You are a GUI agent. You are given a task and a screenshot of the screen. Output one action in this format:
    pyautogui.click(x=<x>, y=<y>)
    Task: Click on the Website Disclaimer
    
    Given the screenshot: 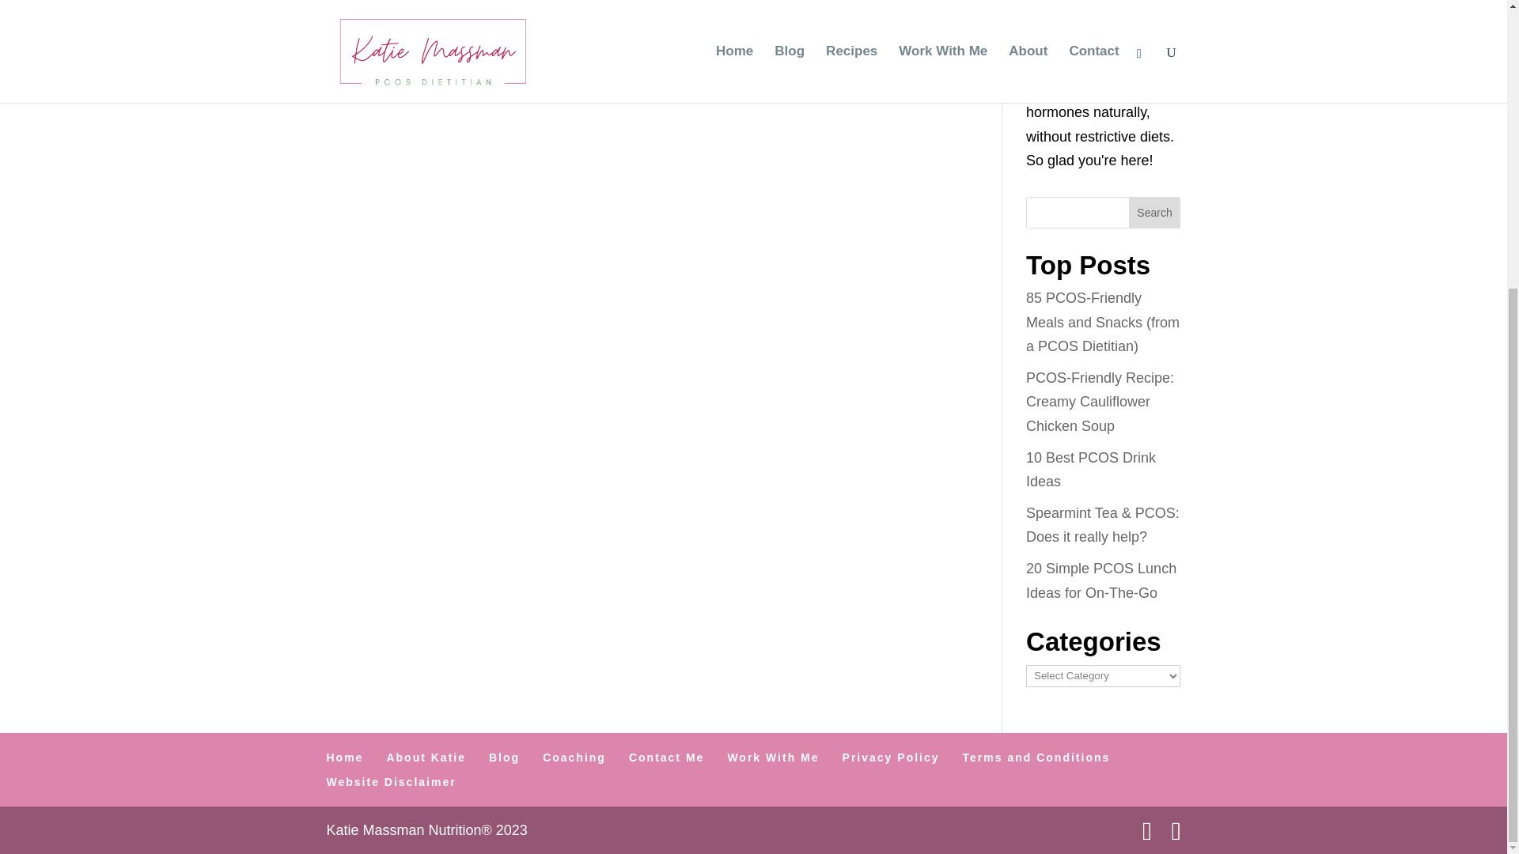 What is the action you would take?
    pyautogui.click(x=391, y=781)
    